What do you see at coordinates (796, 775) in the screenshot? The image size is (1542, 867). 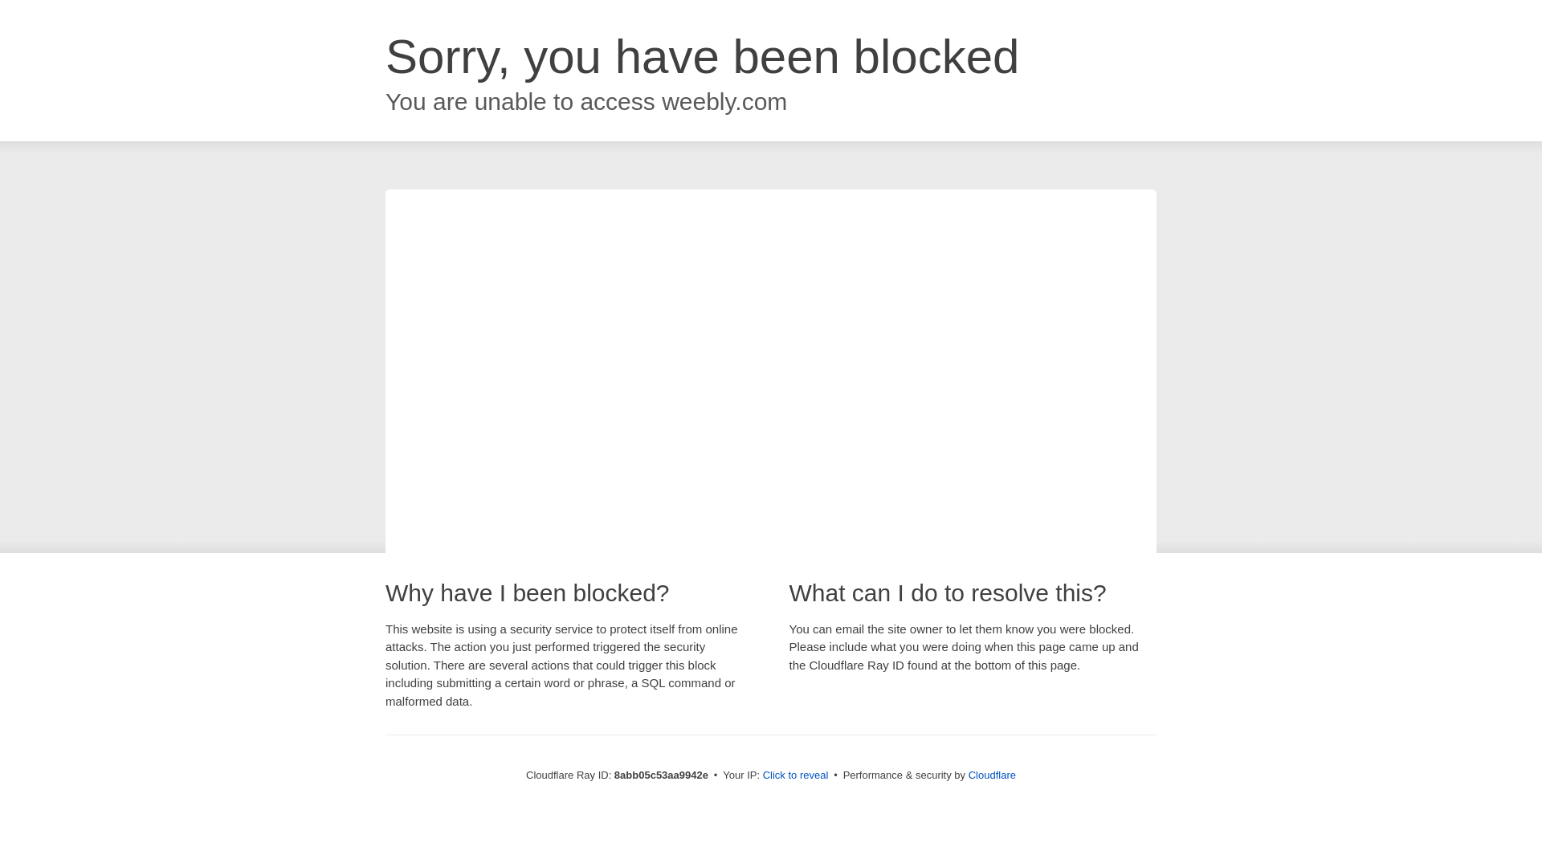 I see `Click to reveal` at bounding box center [796, 775].